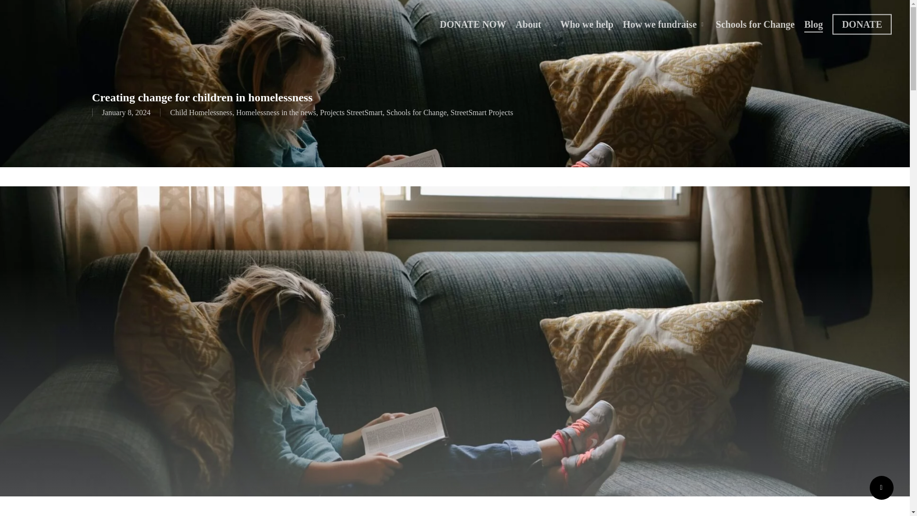  I want to click on Schools for Change, so click(756, 24).